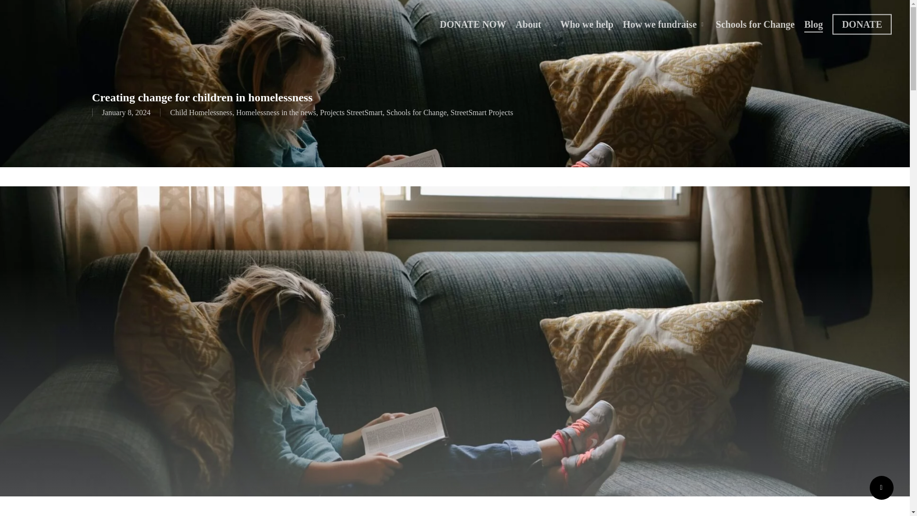  I want to click on Schools for Change, so click(756, 24).